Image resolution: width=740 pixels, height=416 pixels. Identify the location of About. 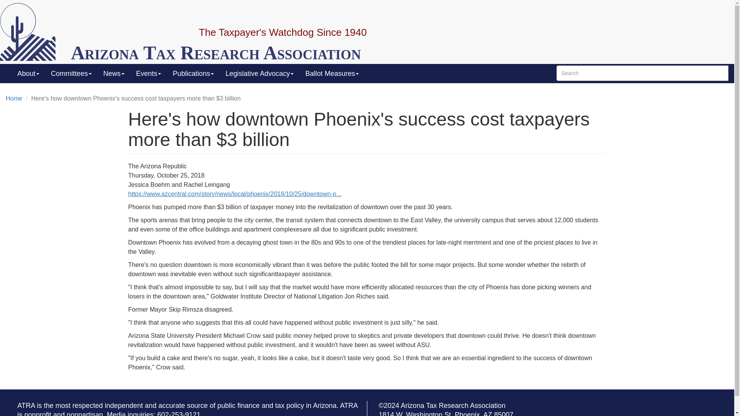
(29, 74).